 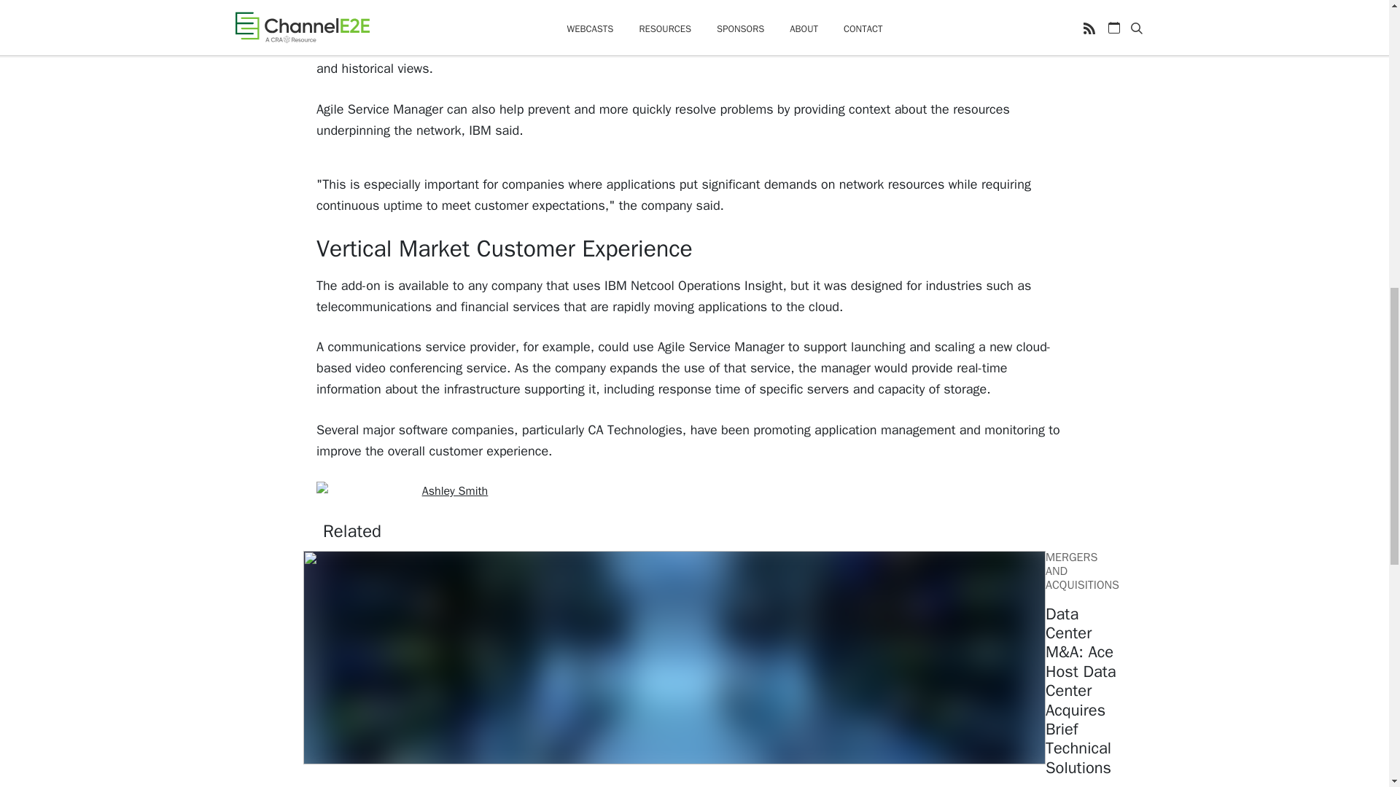 I want to click on IBM Netcool Operations Insight, so click(x=693, y=286).